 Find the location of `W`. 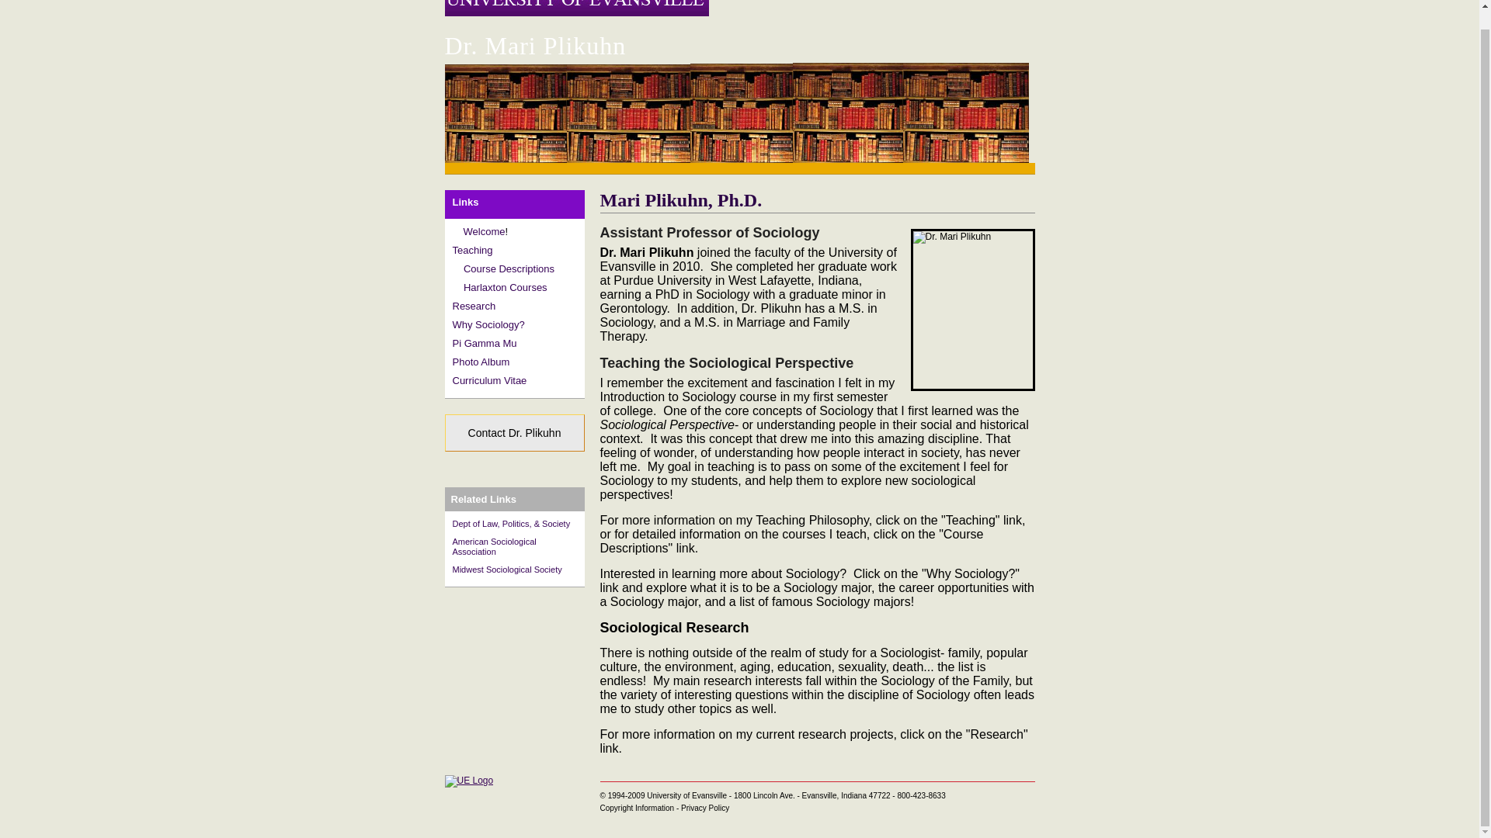

W is located at coordinates (461, 231).